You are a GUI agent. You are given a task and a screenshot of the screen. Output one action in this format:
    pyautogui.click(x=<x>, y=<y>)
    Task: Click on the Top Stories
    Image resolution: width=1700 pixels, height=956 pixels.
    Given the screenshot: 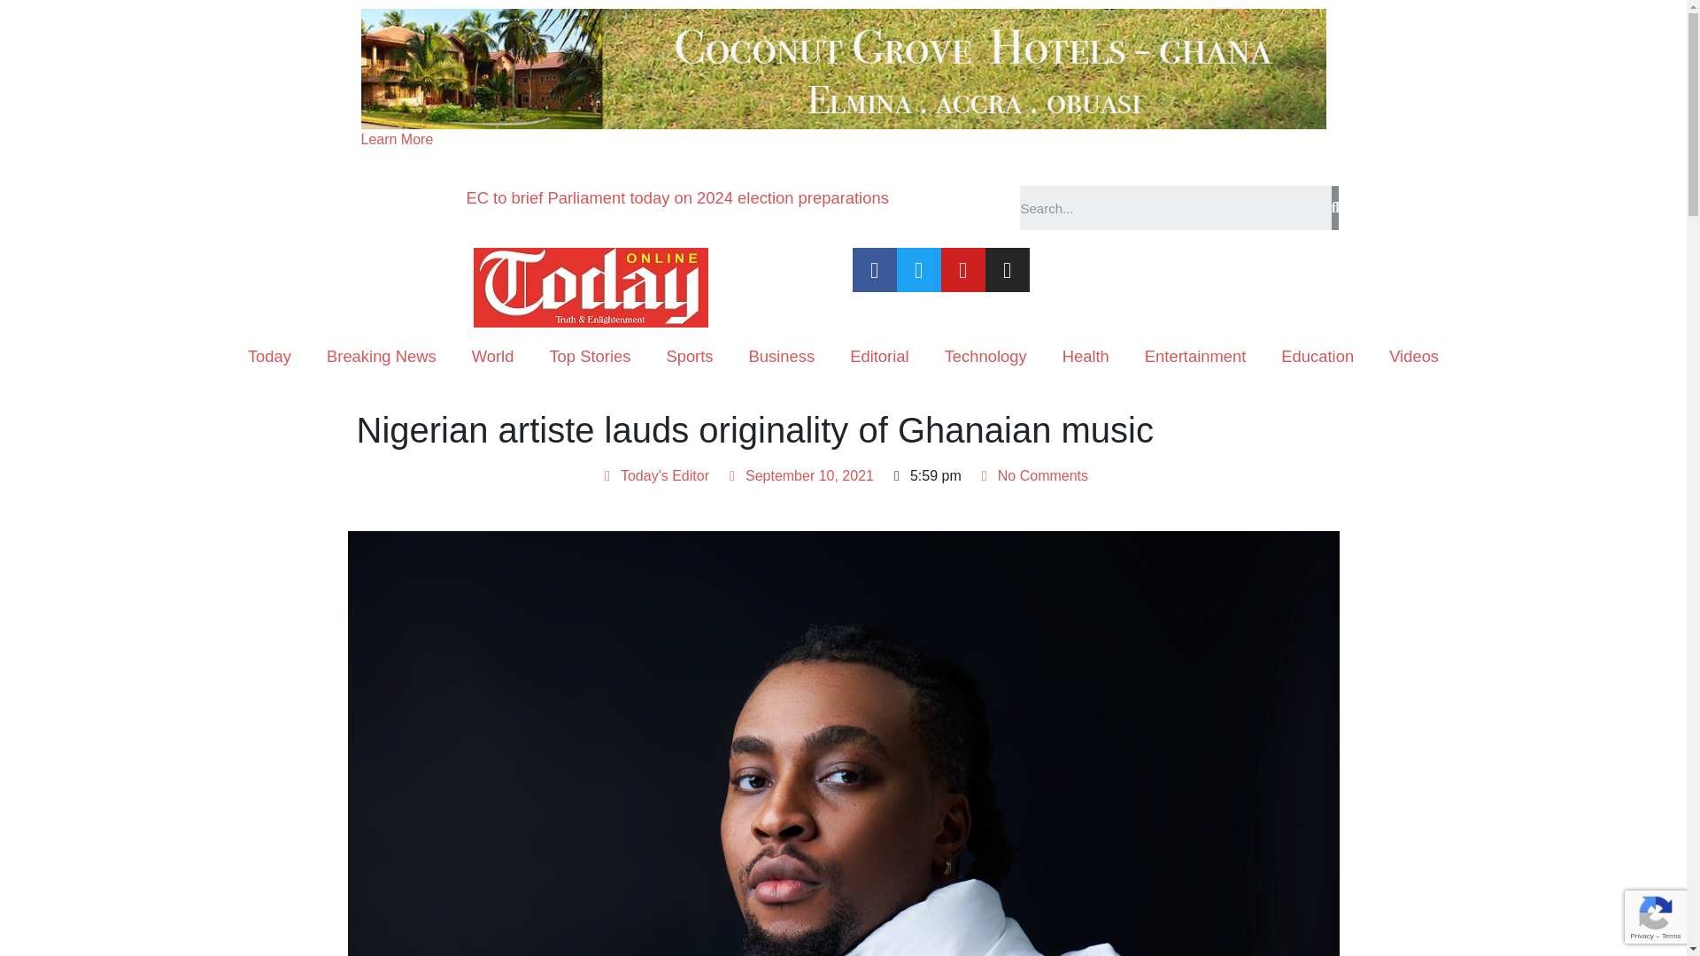 What is the action you would take?
    pyautogui.click(x=589, y=356)
    